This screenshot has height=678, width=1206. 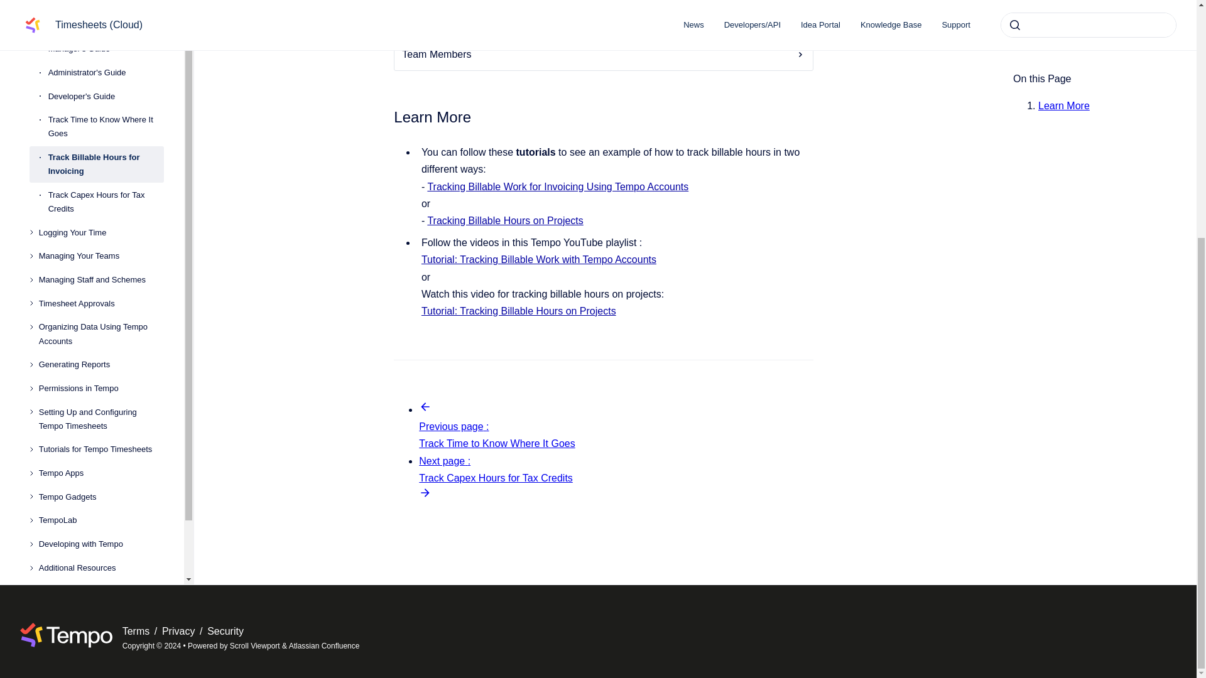 What do you see at coordinates (101, 207) in the screenshot?
I see `Tempo Apps` at bounding box center [101, 207].